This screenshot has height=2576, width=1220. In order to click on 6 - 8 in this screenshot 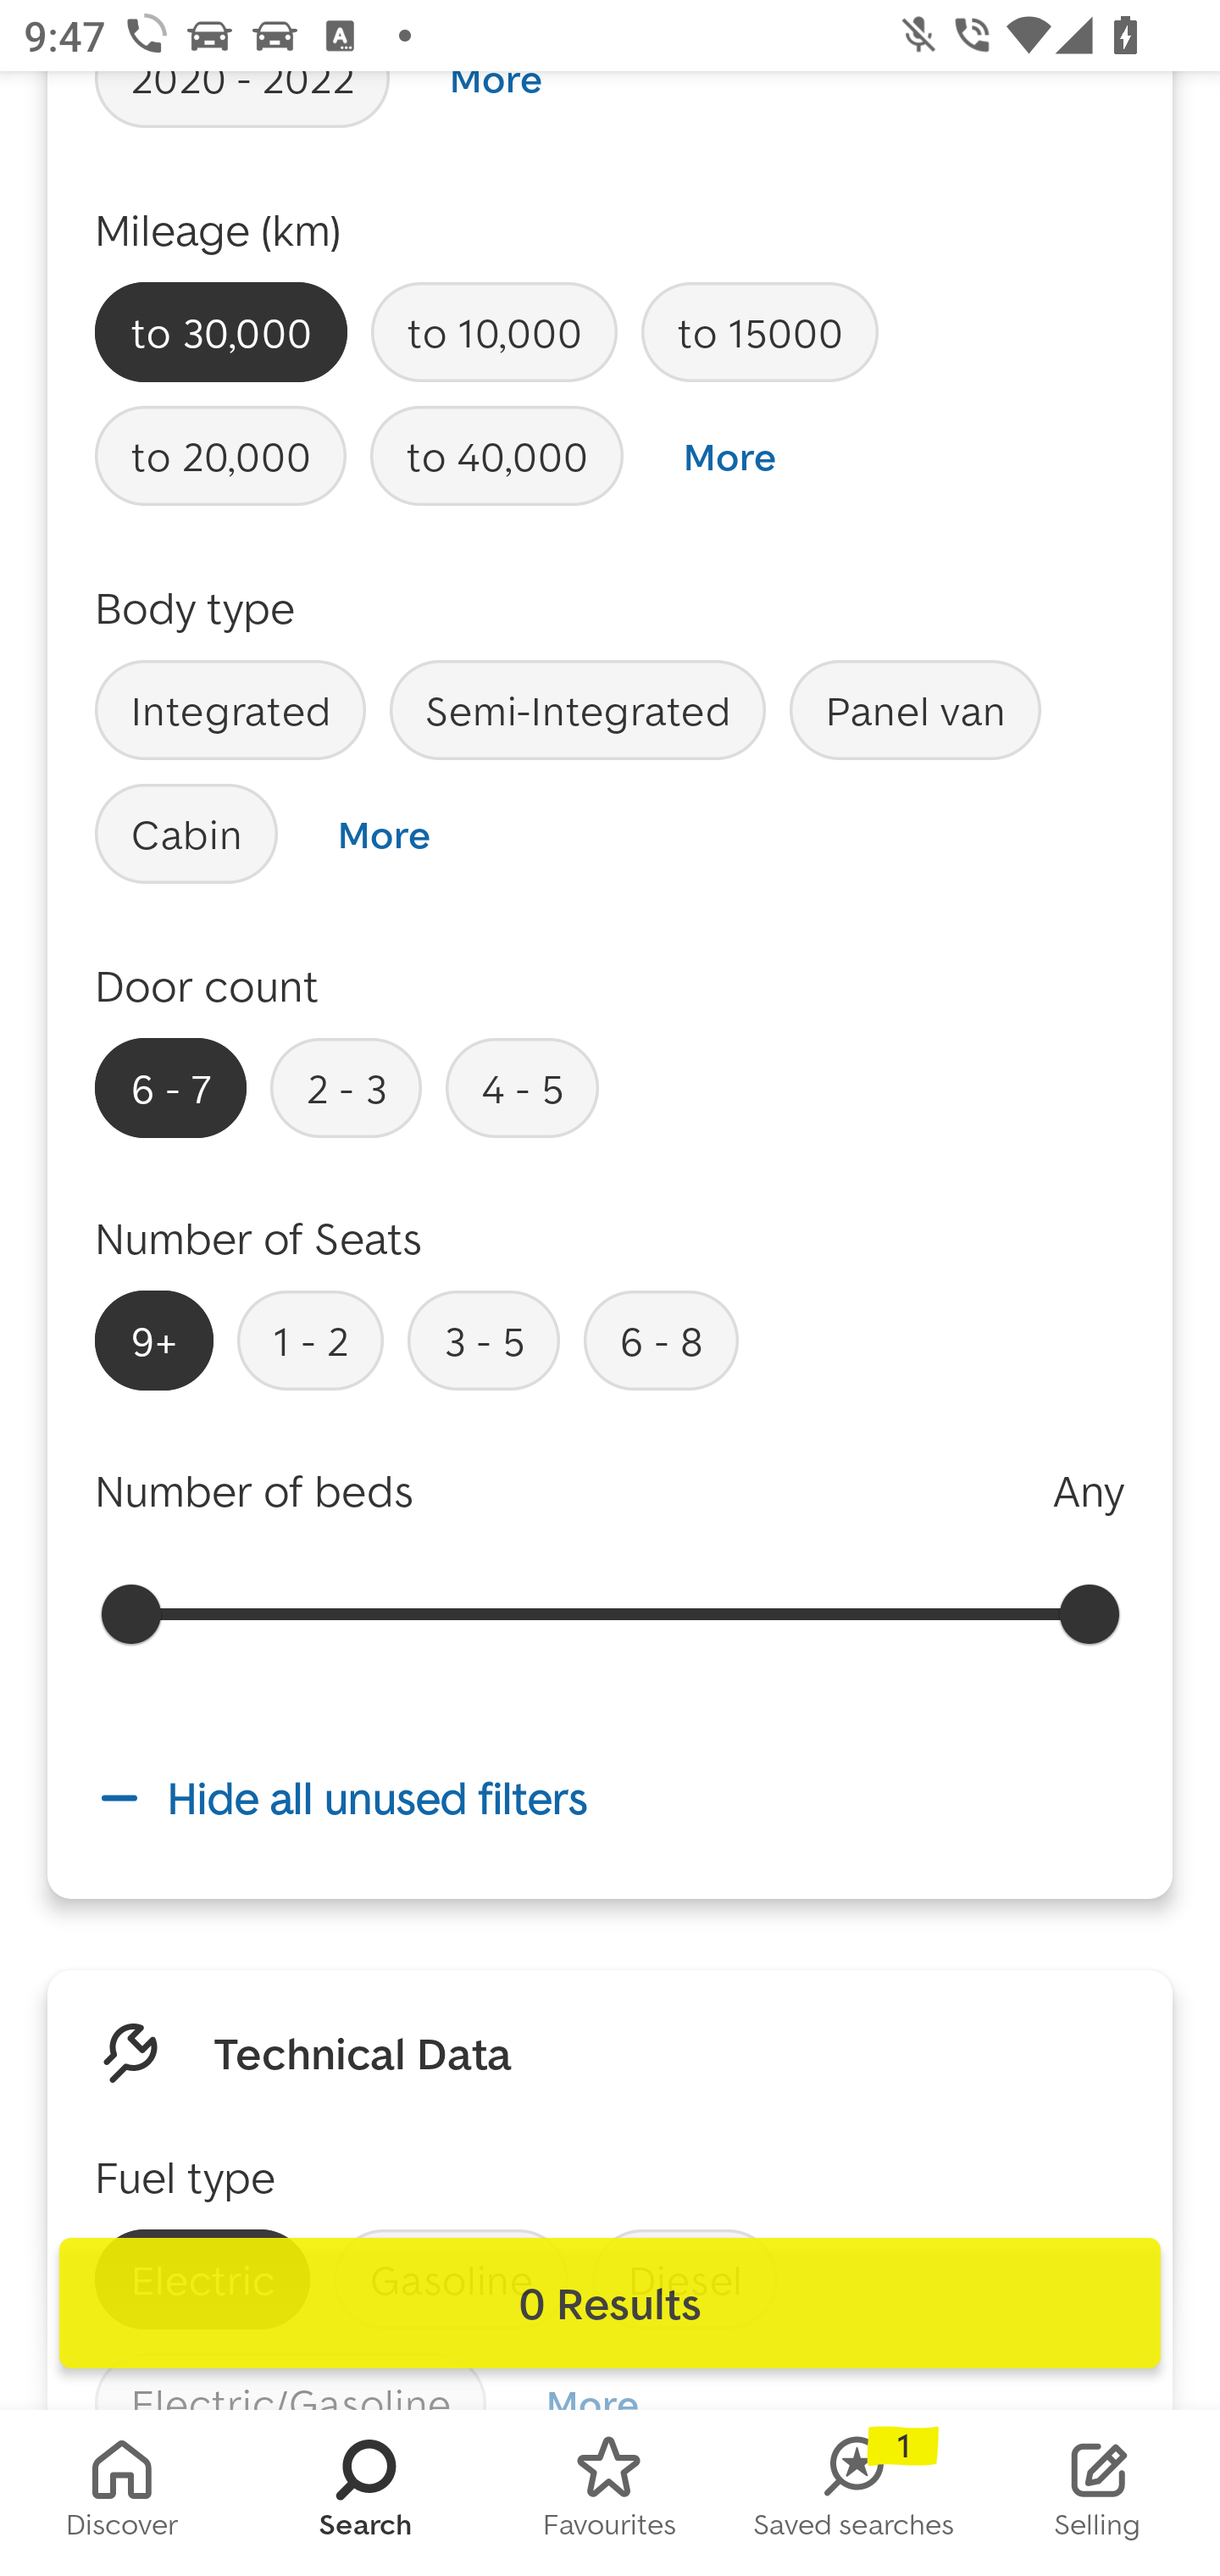, I will do `click(661, 1341)`.